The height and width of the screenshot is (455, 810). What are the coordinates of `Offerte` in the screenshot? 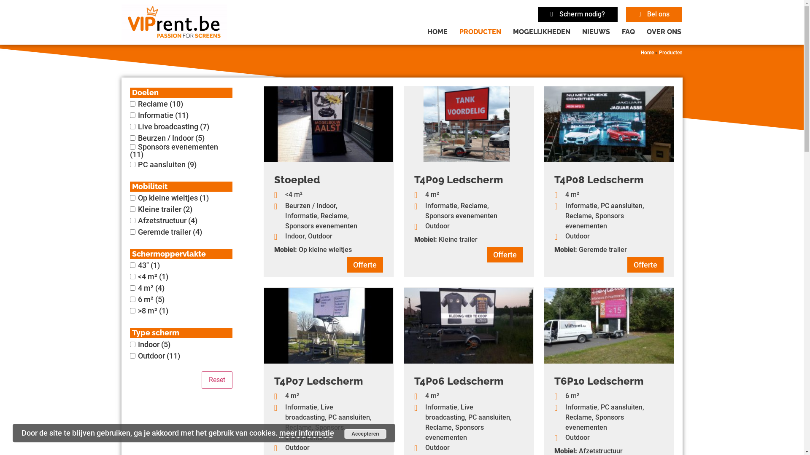 It's located at (505, 254).